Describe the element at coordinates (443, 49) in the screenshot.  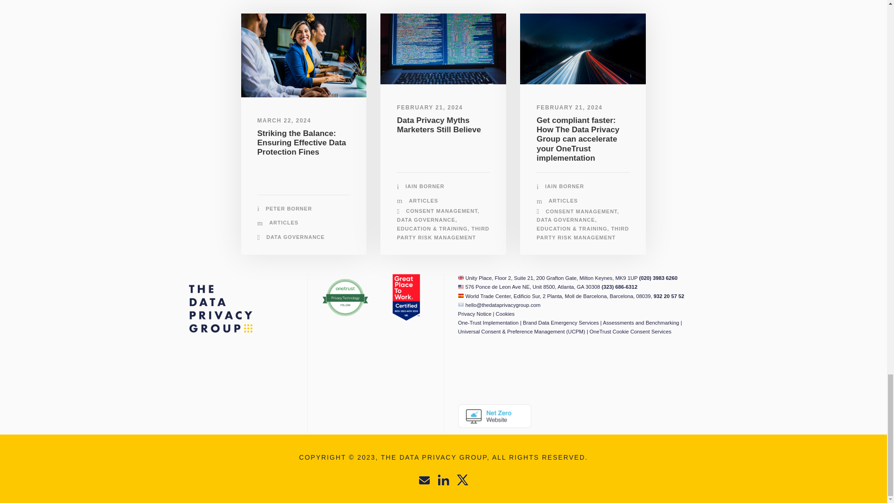
I see `data privacy myths` at that location.